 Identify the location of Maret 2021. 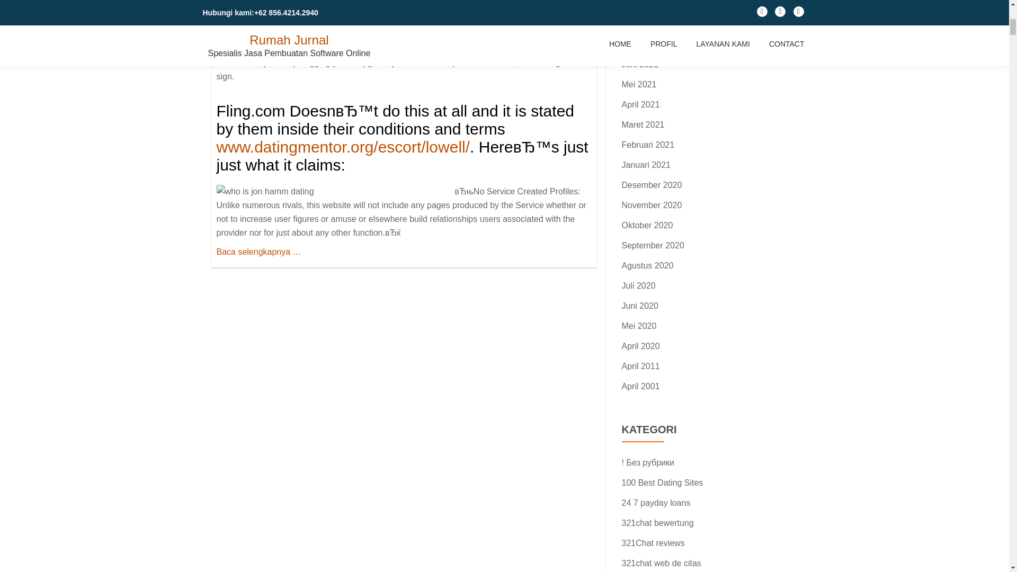
(643, 124).